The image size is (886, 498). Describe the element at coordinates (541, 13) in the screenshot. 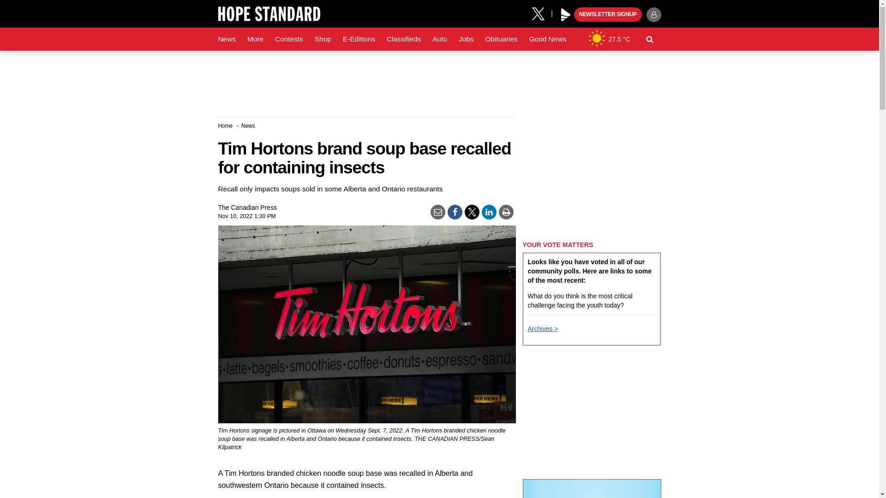

I see `X` at that location.